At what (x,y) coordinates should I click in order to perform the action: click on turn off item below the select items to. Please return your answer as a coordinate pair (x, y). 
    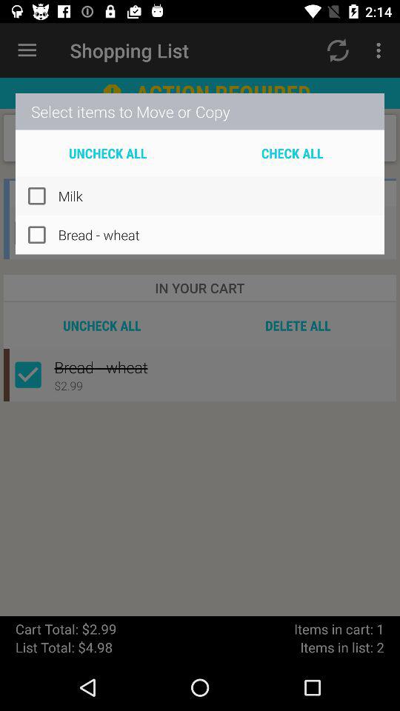
    Looking at the image, I should click on (108, 153).